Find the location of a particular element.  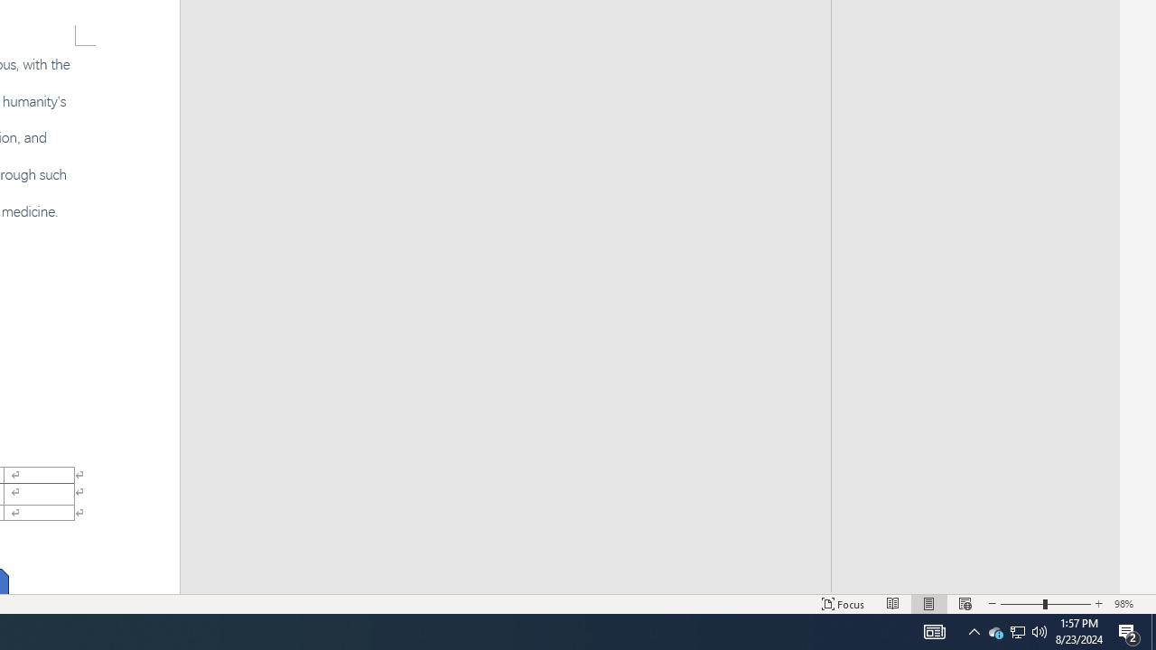

Read Mode is located at coordinates (892, 603).